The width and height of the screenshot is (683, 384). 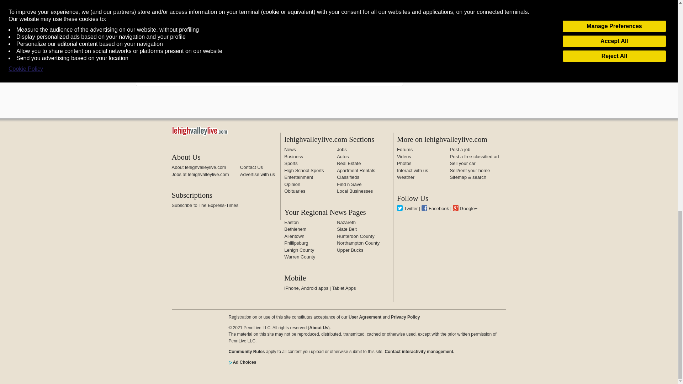 What do you see at coordinates (405, 317) in the screenshot?
I see `Privacy Policy` at bounding box center [405, 317].